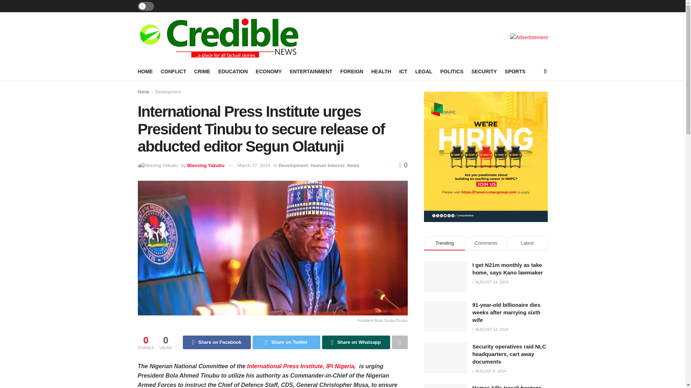 The height and width of the screenshot is (388, 691). Describe the element at coordinates (145, 71) in the screenshot. I see `HOME` at that location.